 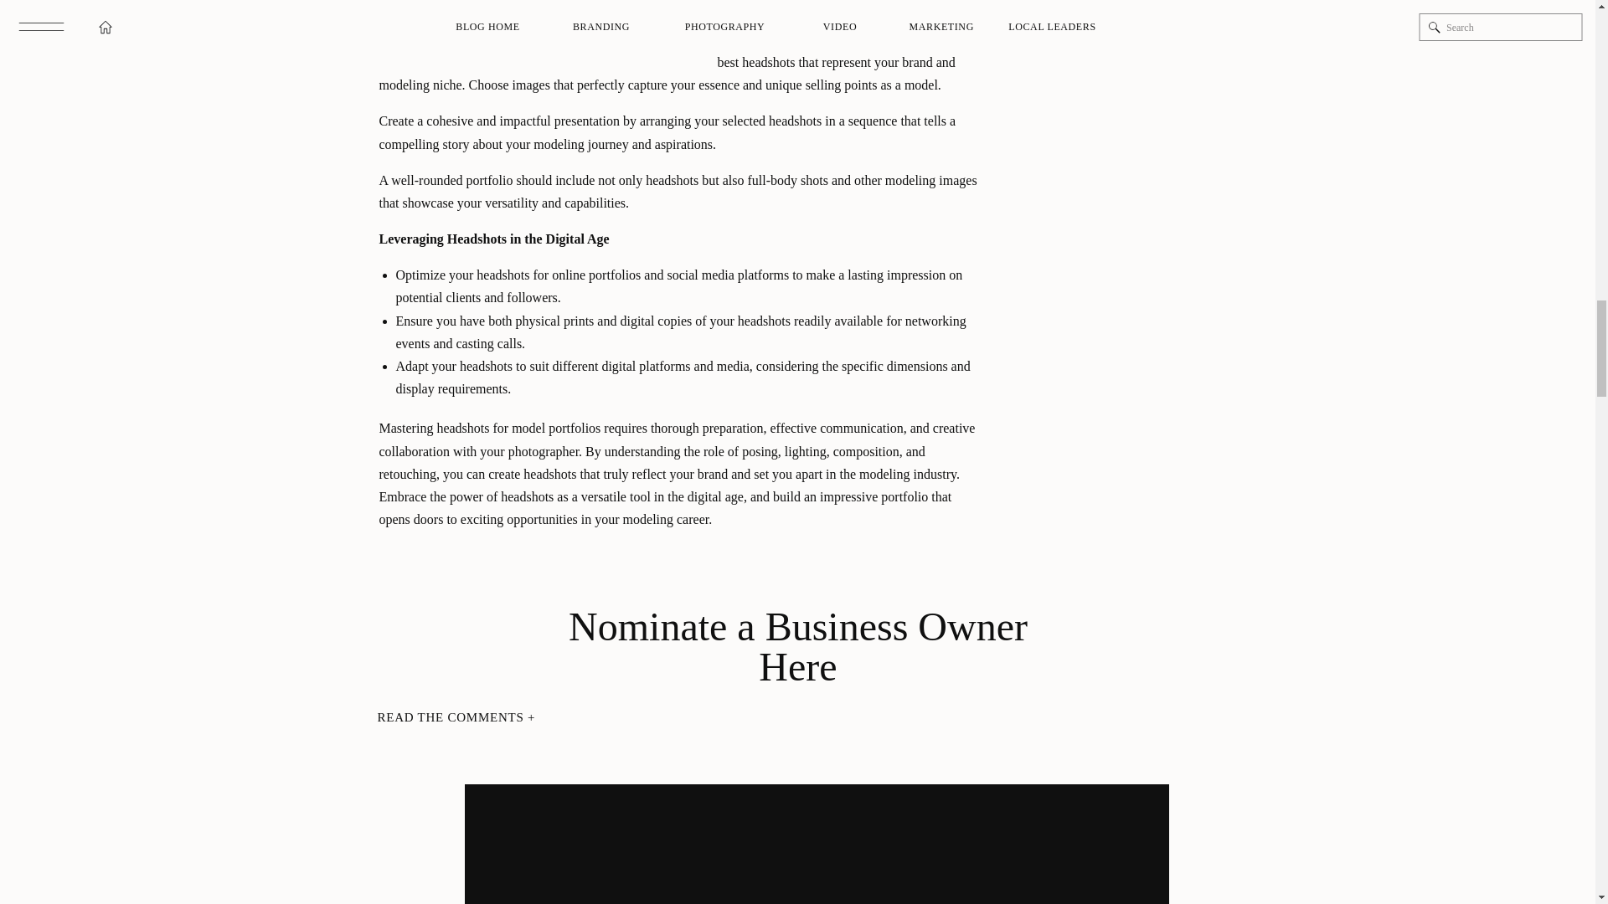 I want to click on Nominate a Business Owner Here, so click(x=797, y=629).